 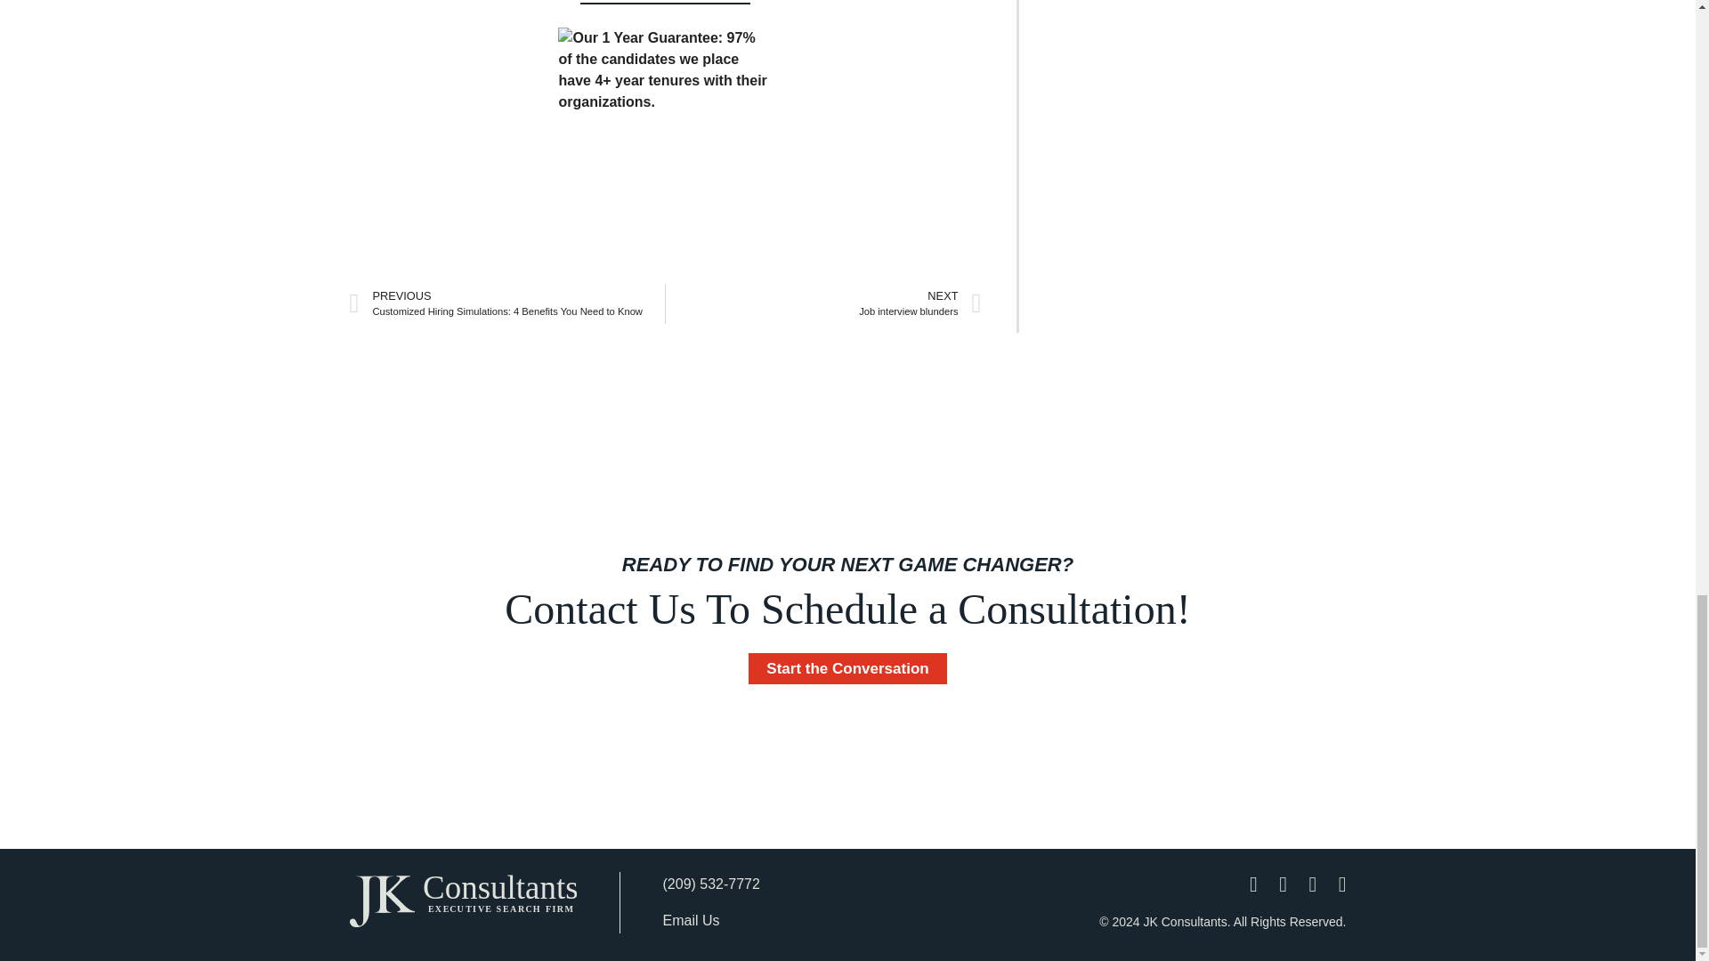 I want to click on www.JKConsultants.com, so click(x=665, y=2).